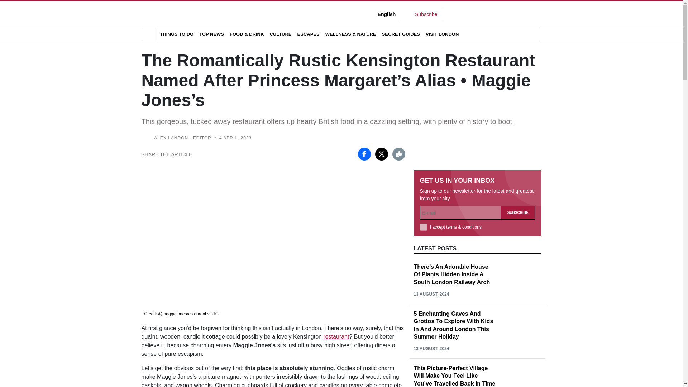  I want to click on TOP NEWS, so click(211, 34).